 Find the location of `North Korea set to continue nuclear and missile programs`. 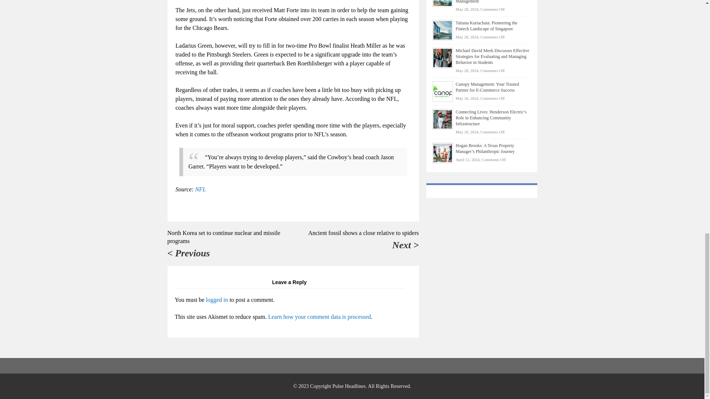

North Korea set to continue nuclear and missile programs is located at coordinates (223, 237).